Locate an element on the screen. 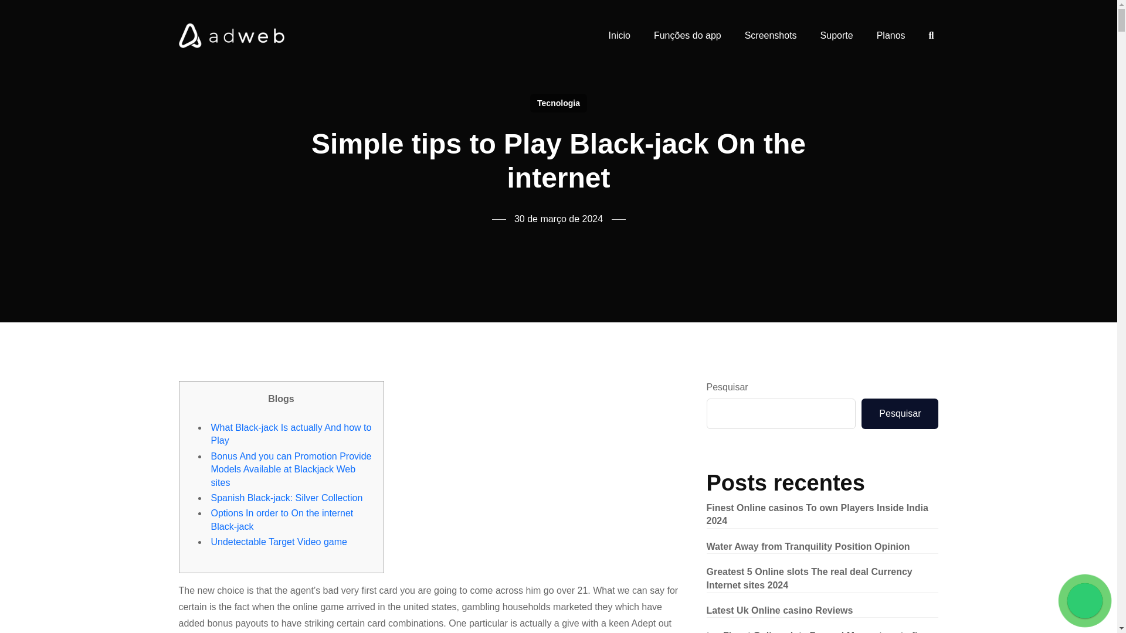  Inicio is located at coordinates (619, 35).